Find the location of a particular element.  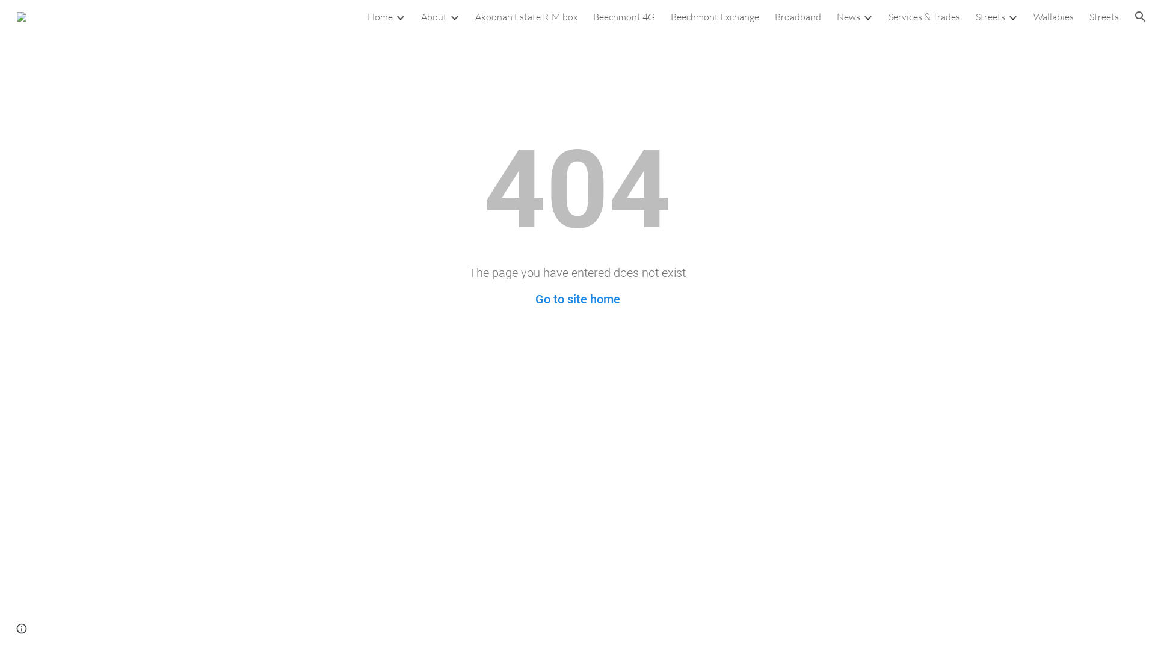

Expand/Collapse is located at coordinates (454, 17).